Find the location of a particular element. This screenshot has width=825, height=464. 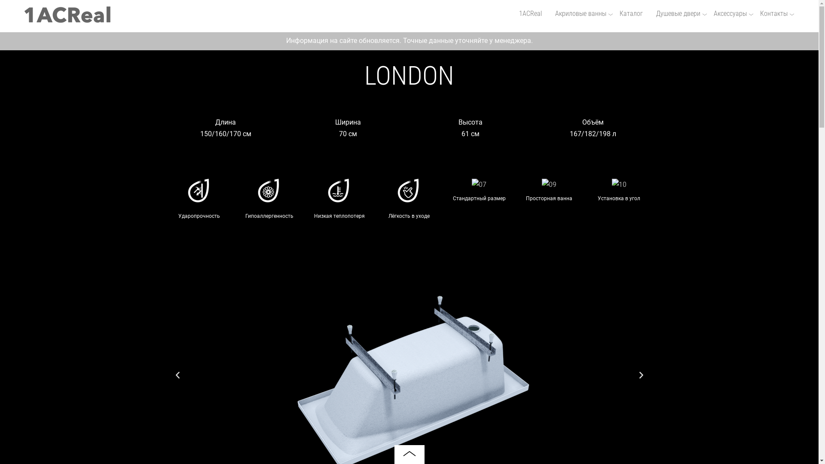

LONDON is located at coordinates (409, 76).